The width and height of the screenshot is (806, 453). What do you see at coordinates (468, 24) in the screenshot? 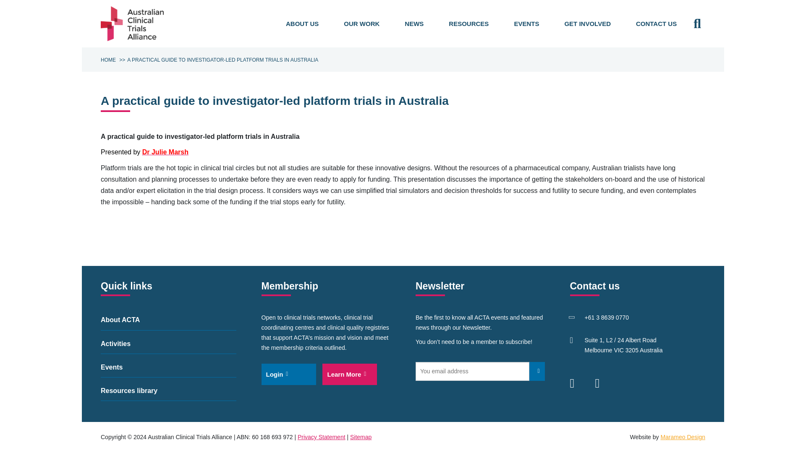
I see `RESOURCES` at bounding box center [468, 24].